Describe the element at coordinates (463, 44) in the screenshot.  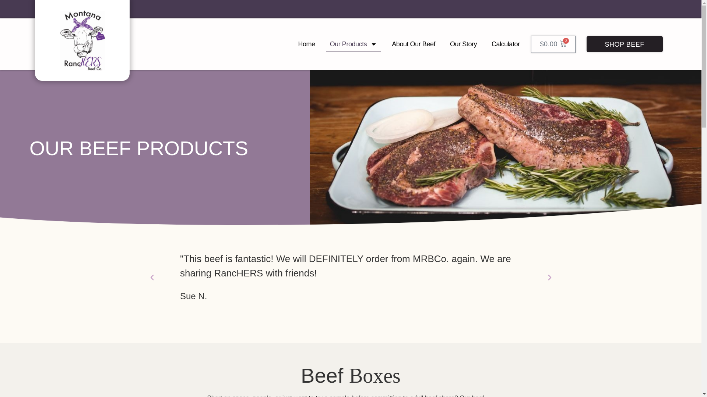
I see `Our Story` at that location.